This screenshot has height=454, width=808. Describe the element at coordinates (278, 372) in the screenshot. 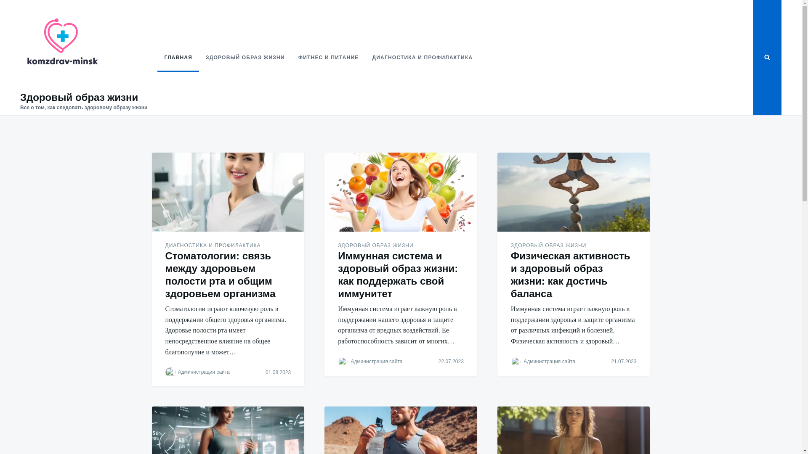

I see `01.08.2023` at that location.